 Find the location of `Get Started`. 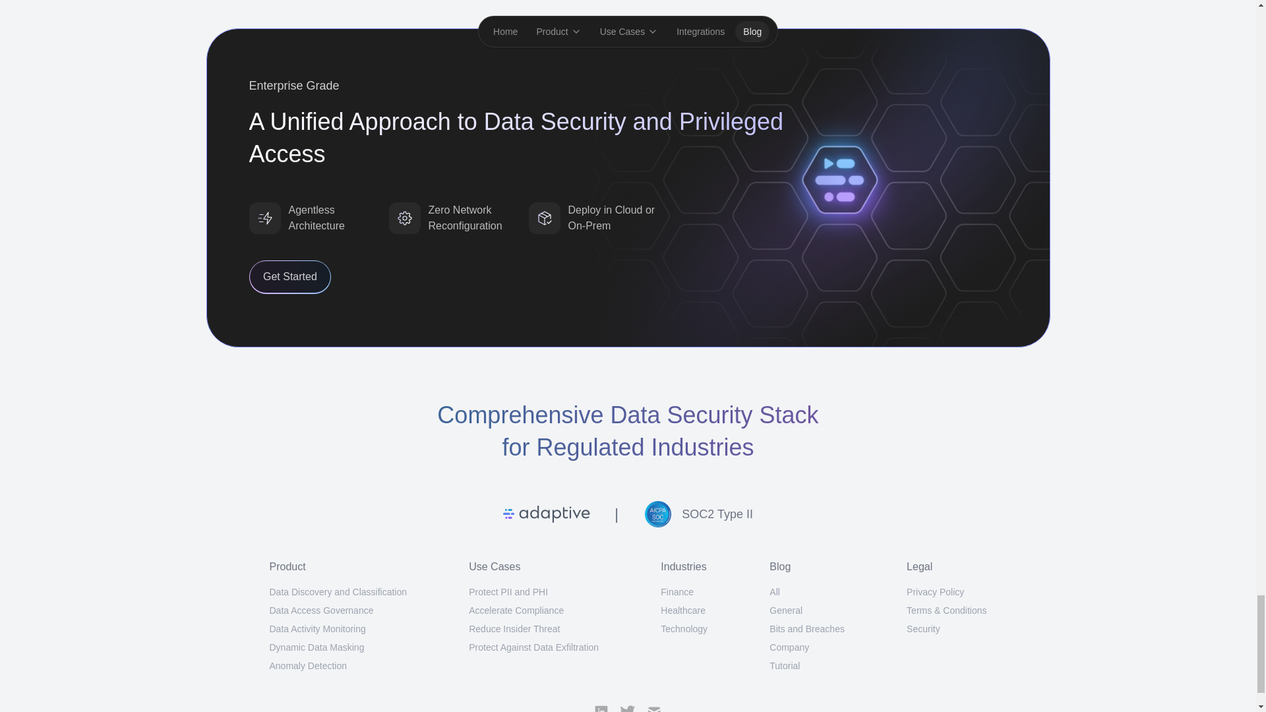

Get Started is located at coordinates (290, 277).